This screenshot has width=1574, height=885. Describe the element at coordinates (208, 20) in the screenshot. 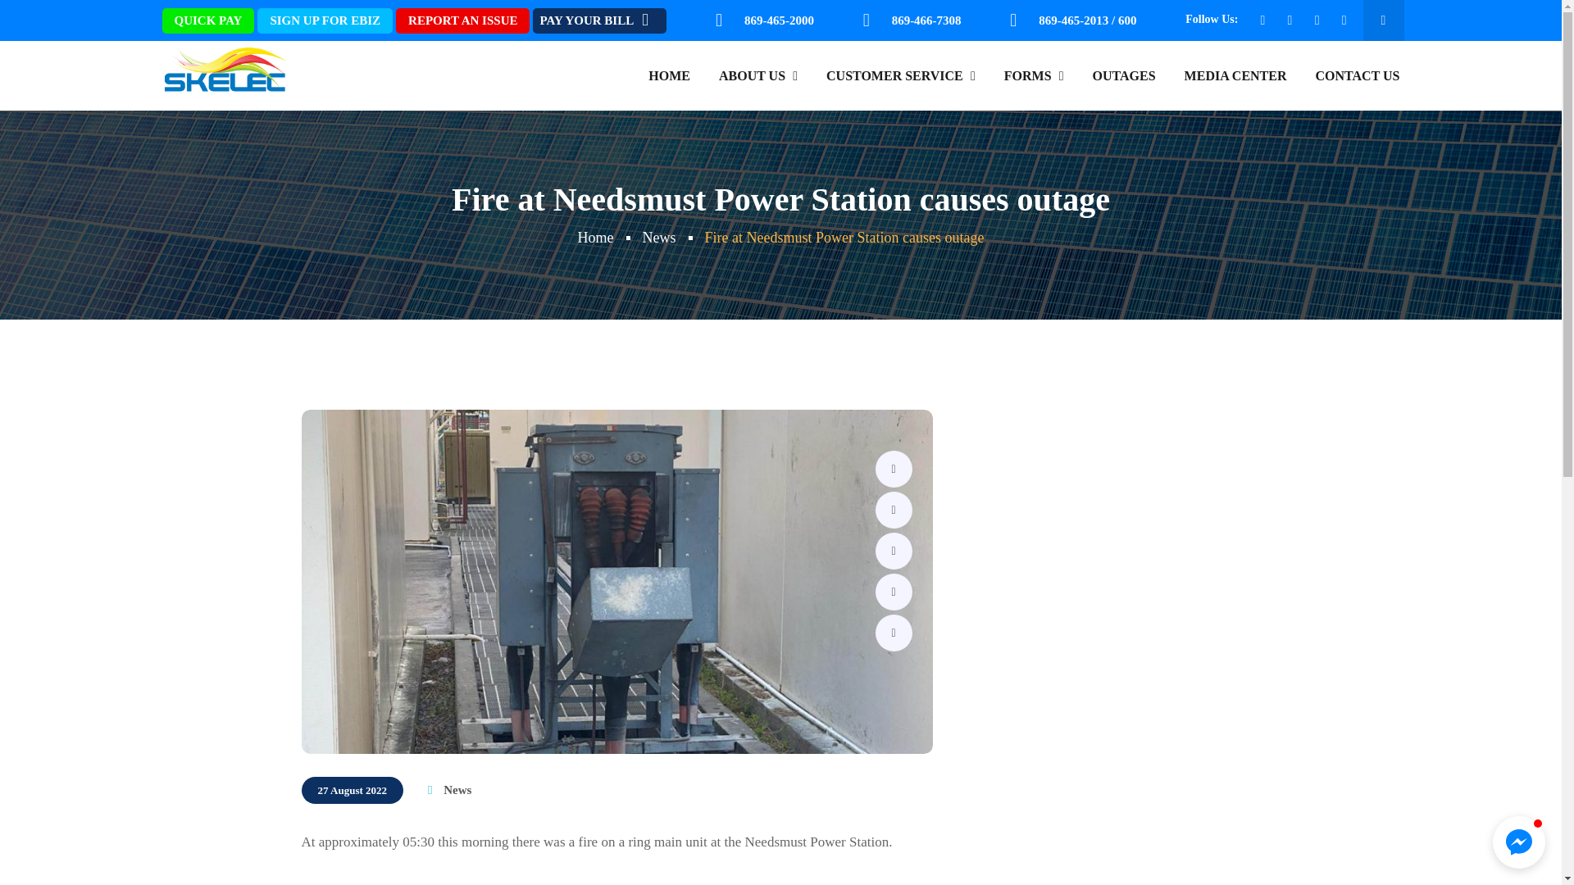

I see `QUICK PAY` at that location.